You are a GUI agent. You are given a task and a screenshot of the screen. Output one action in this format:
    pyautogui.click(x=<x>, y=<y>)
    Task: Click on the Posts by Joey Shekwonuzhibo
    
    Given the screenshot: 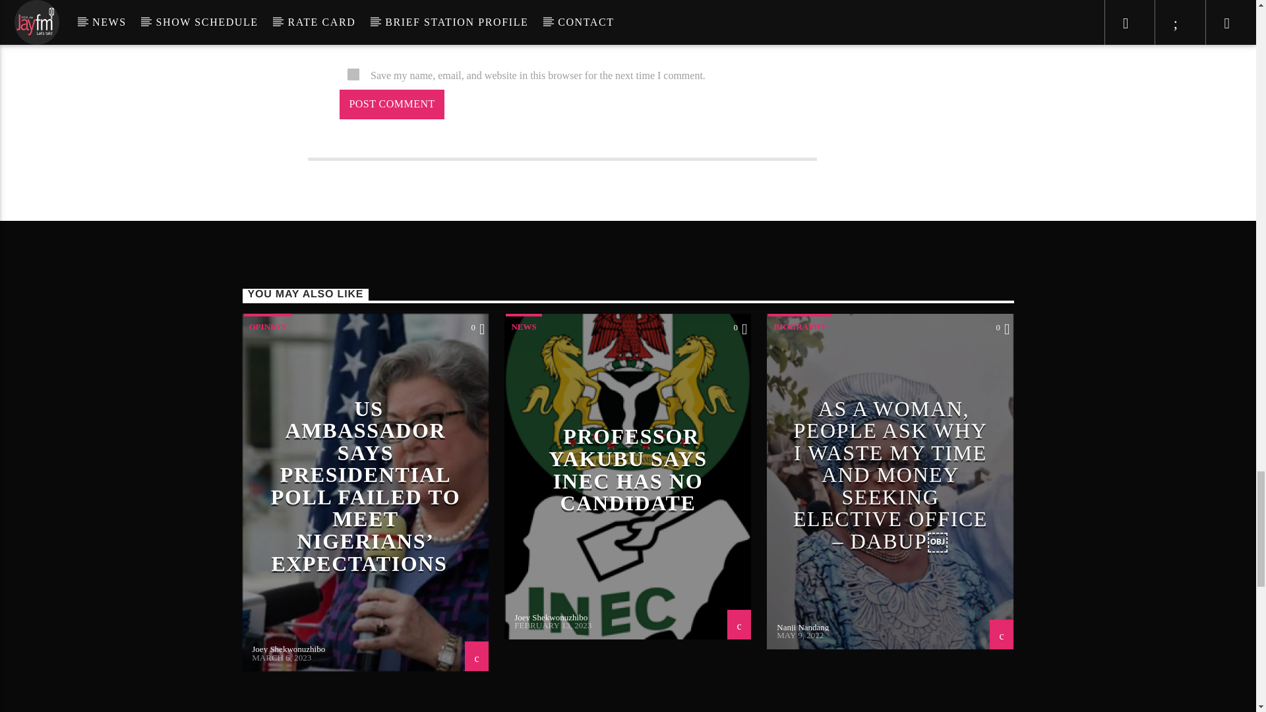 What is the action you would take?
    pyautogui.click(x=289, y=649)
    